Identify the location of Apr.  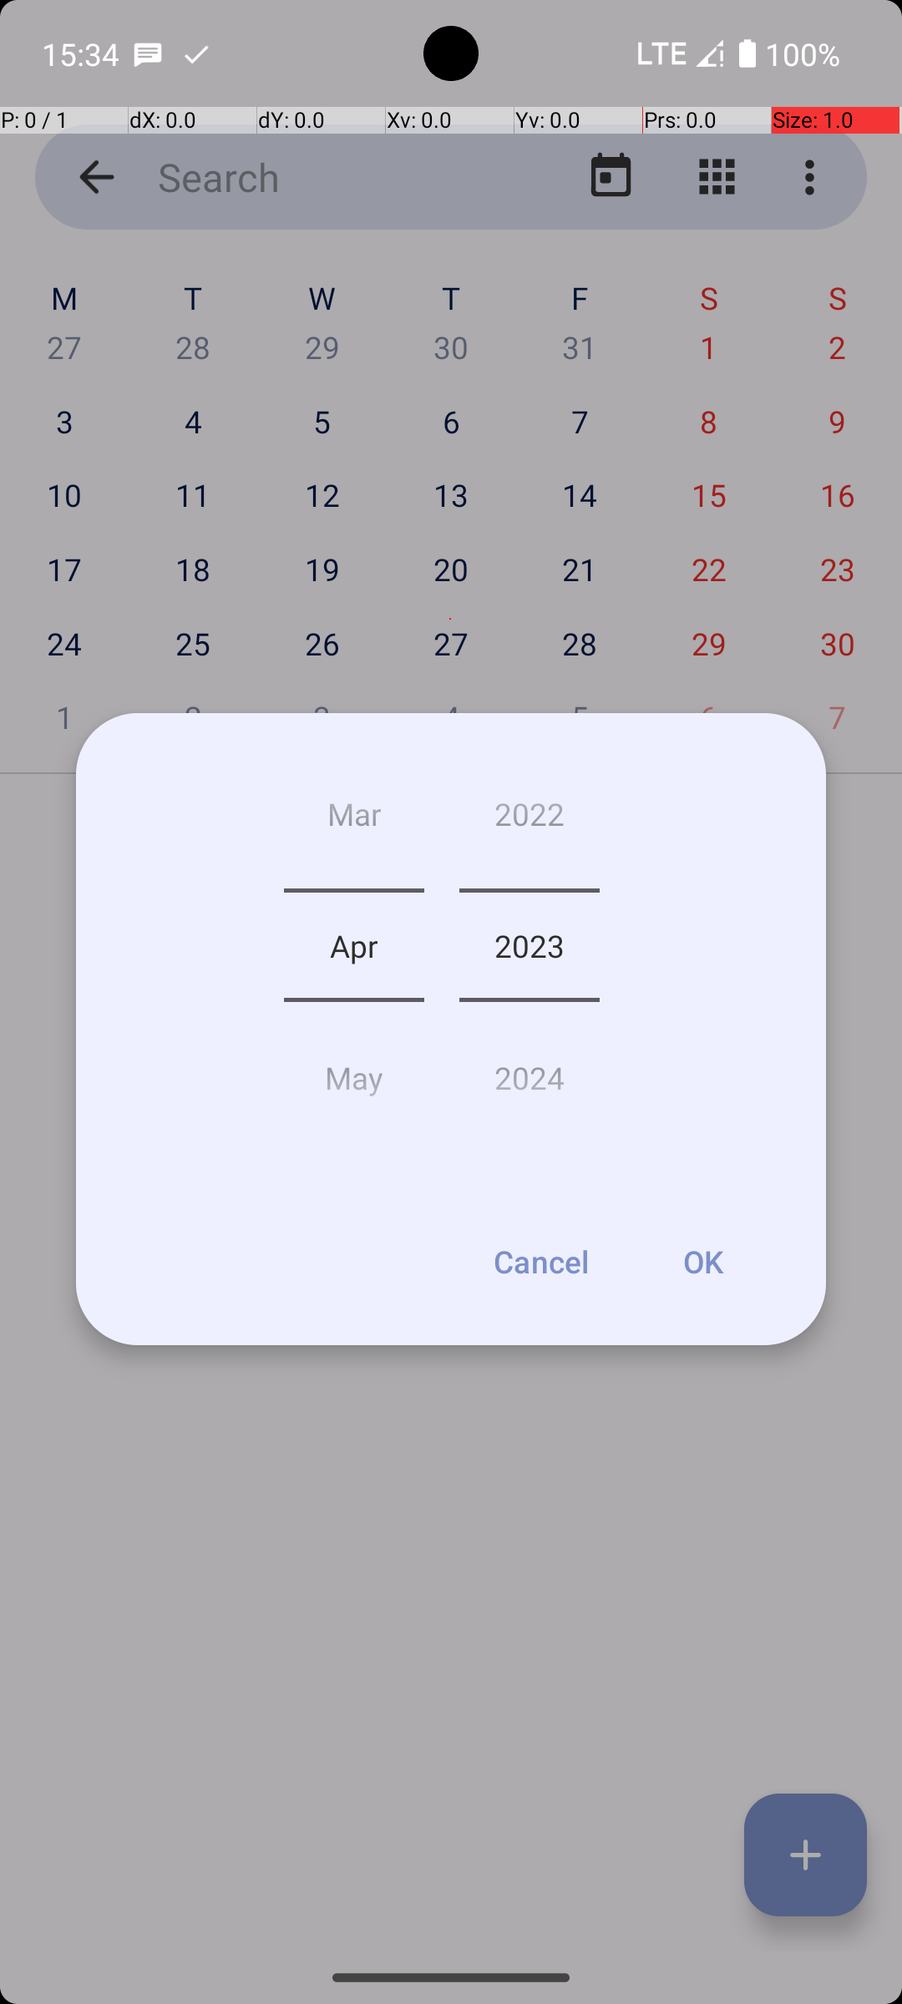
(354, 945).